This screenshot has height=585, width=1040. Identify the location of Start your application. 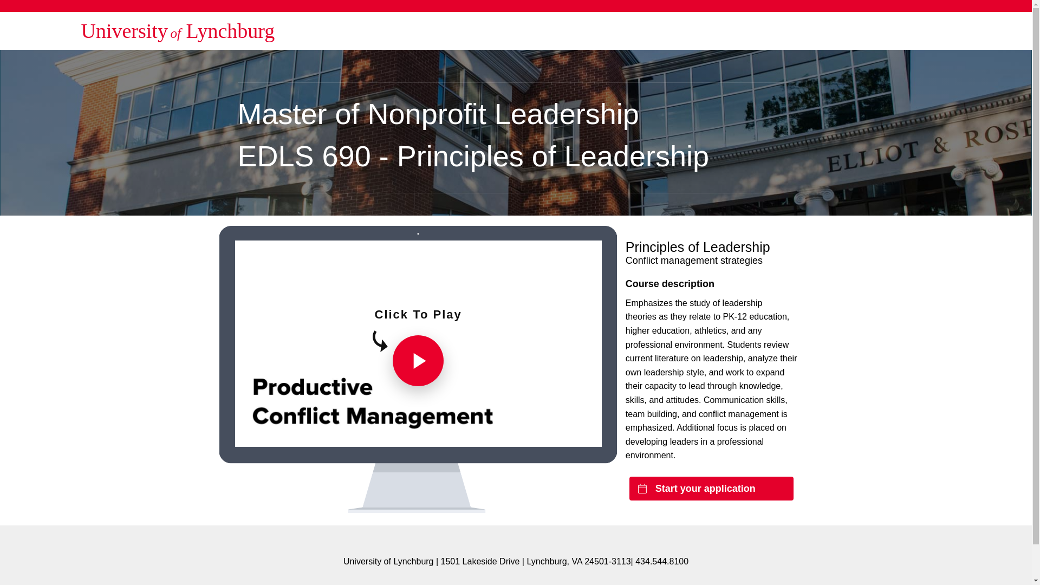
(711, 489).